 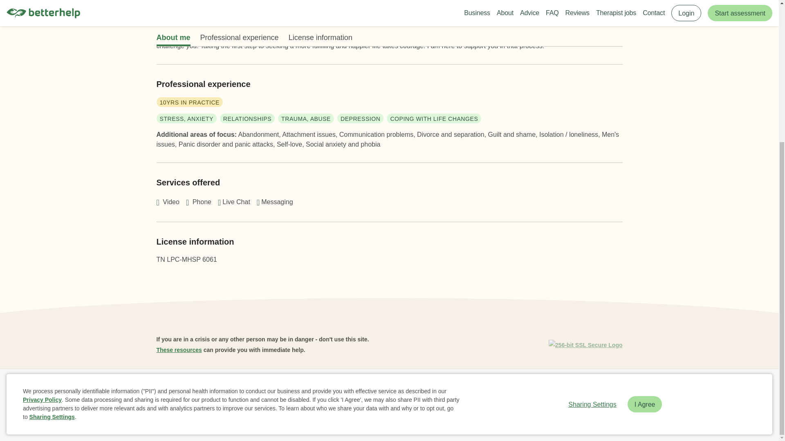 What do you see at coordinates (462, 389) in the screenshot?
I see `Contact` at bounding box center [462, 389].